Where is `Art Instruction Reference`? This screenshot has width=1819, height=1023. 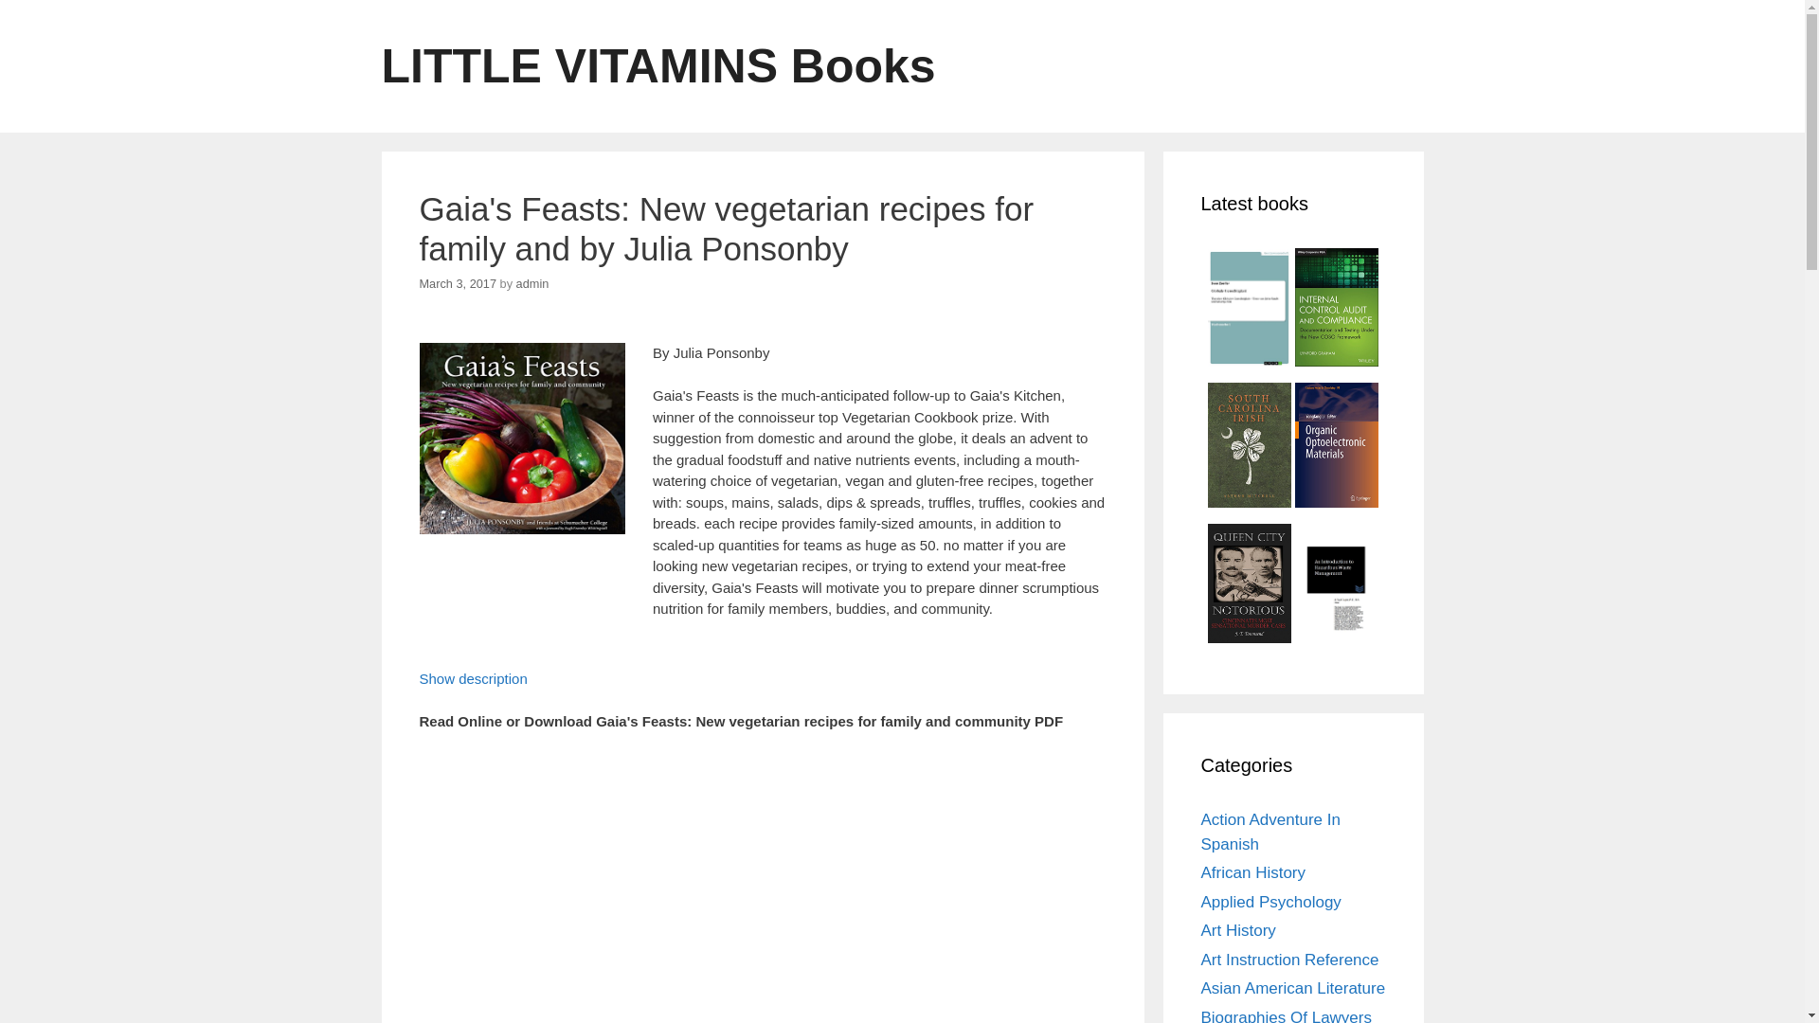 Art Instruction Reference is located at coordinates (1289, 960).